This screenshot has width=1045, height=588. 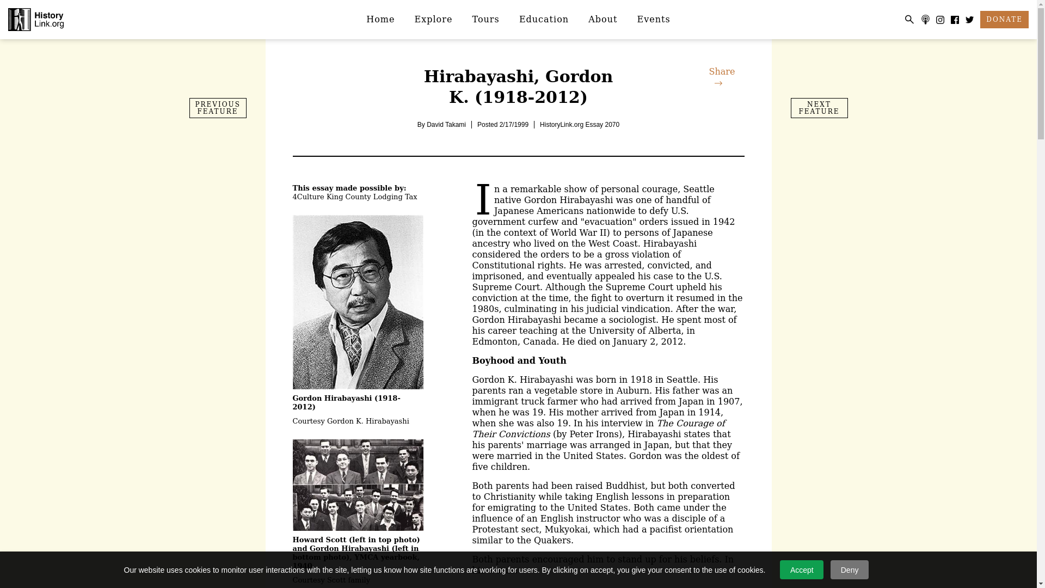 What do you see at coordinates (955, 19) in the screenshot?
I see `Facebook` at bounding box center [955, 19].